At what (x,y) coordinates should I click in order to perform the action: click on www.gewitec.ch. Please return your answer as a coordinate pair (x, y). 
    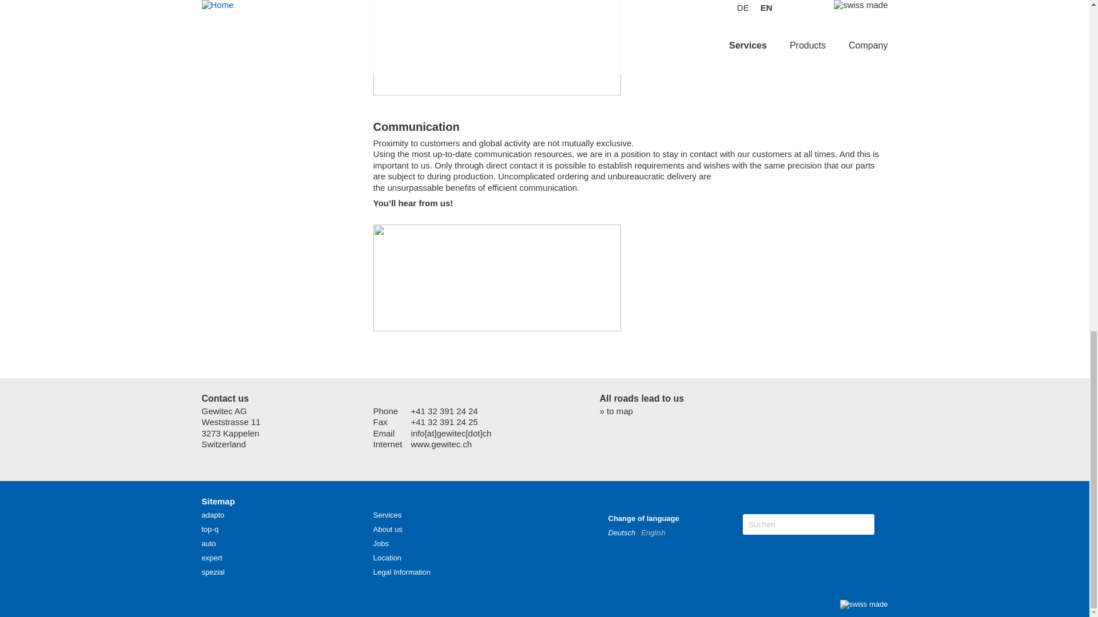
    Looking at the image, I should click on (441, 444).